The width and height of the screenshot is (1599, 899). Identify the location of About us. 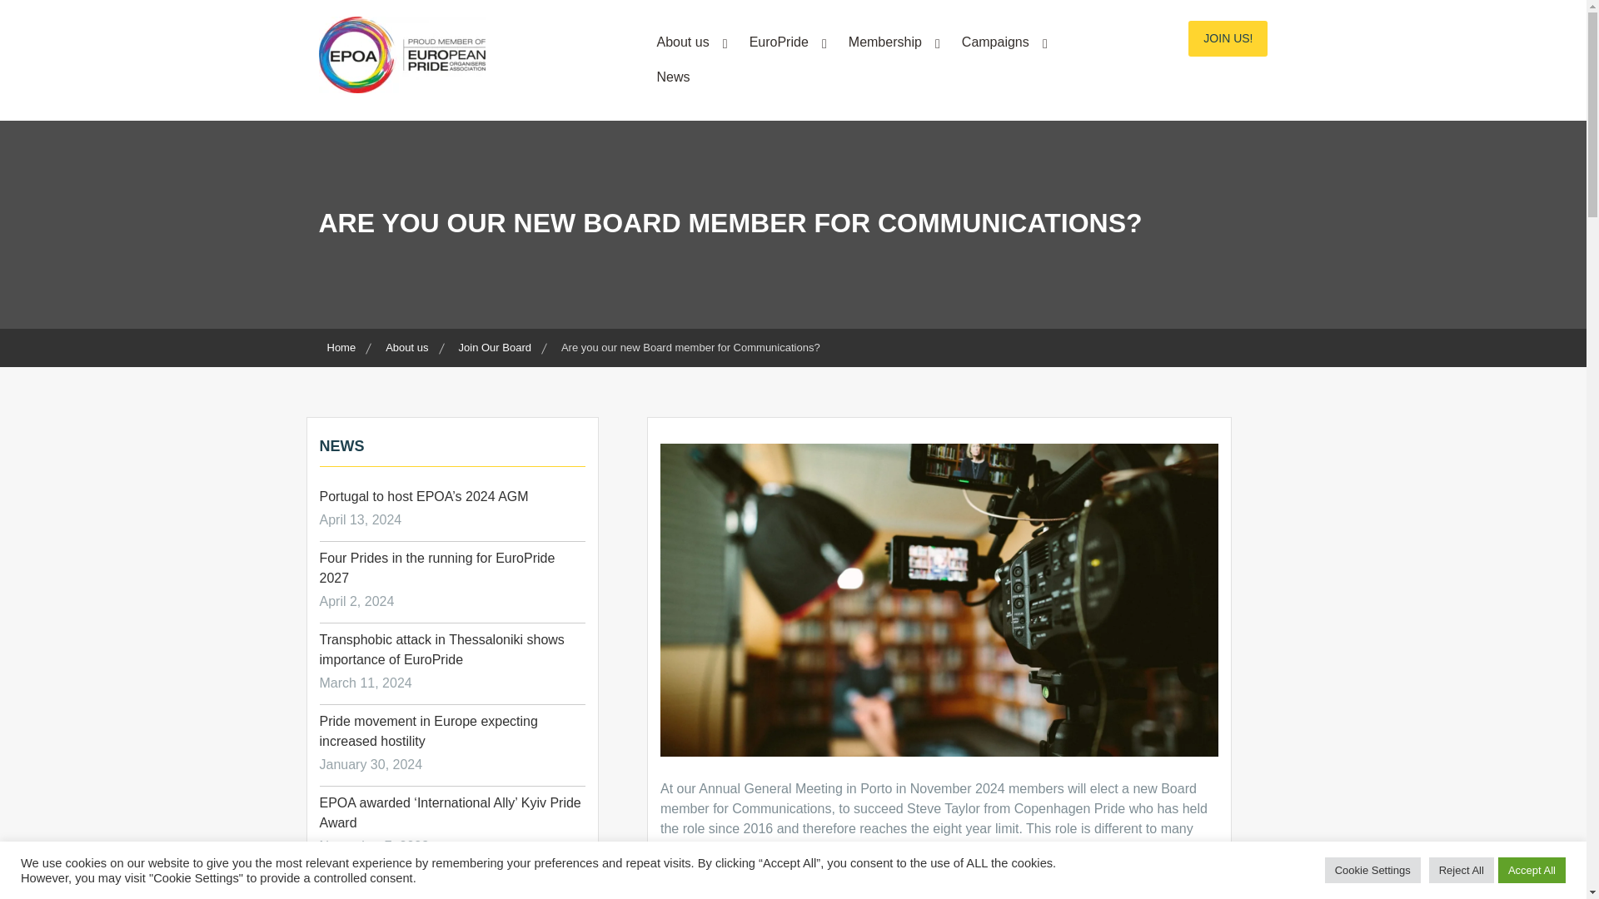
(689, 42).